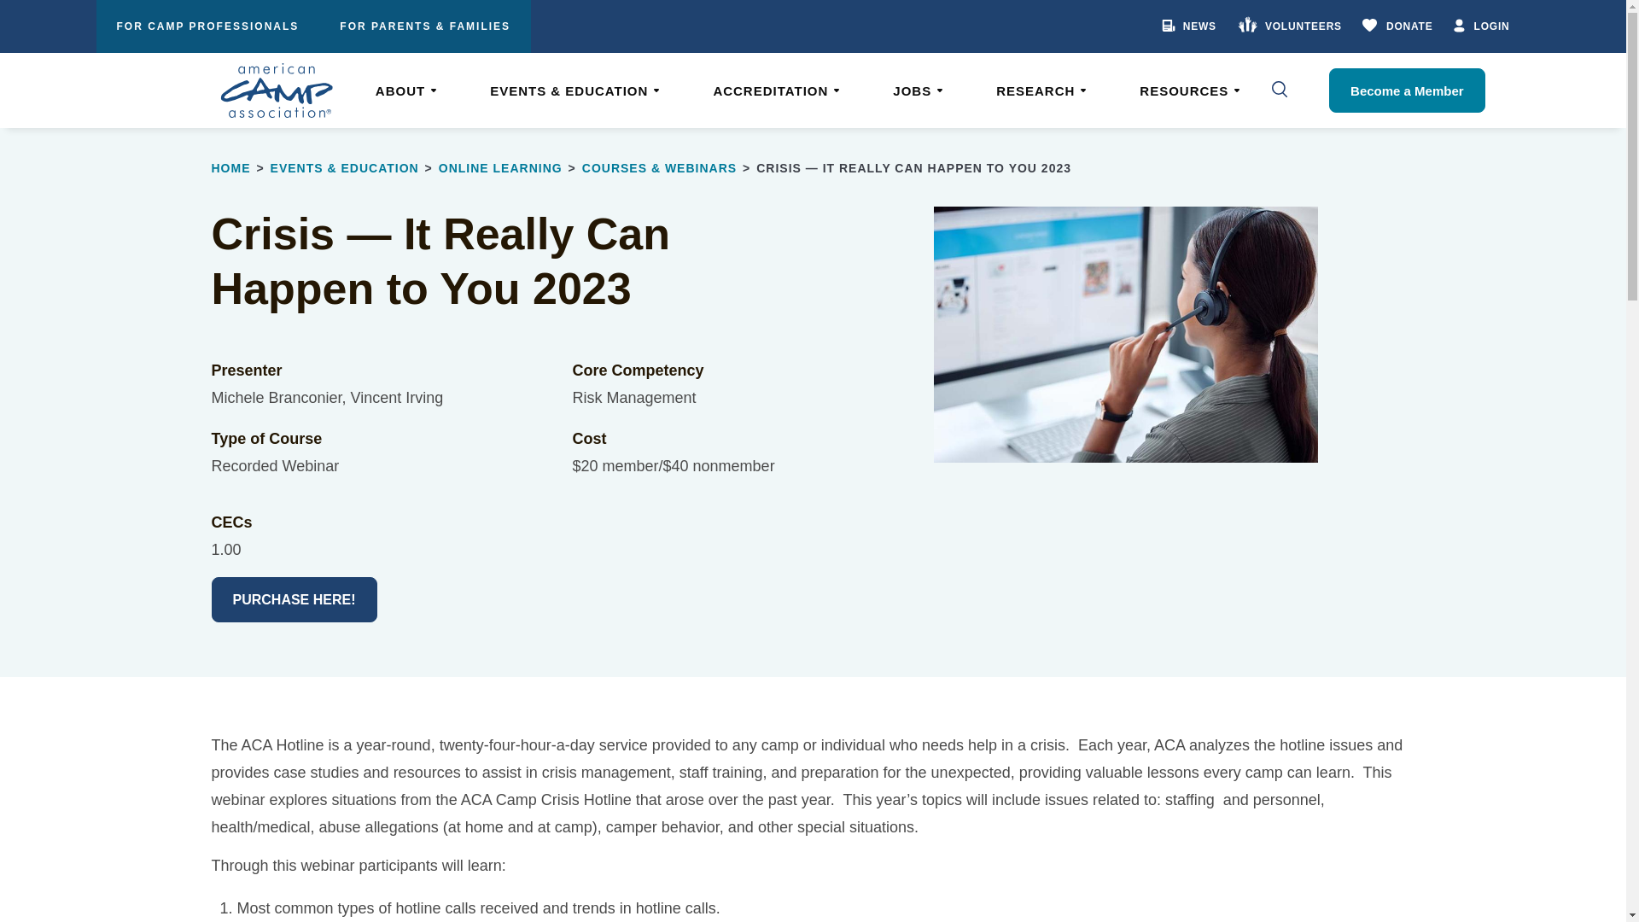 Image resolution: width=1639 pixels, height=922 pixels. Describe the element at coordinates (207, 26) in the screenshot. I see `FOR CAMP PROFESSIONALS` at that location.